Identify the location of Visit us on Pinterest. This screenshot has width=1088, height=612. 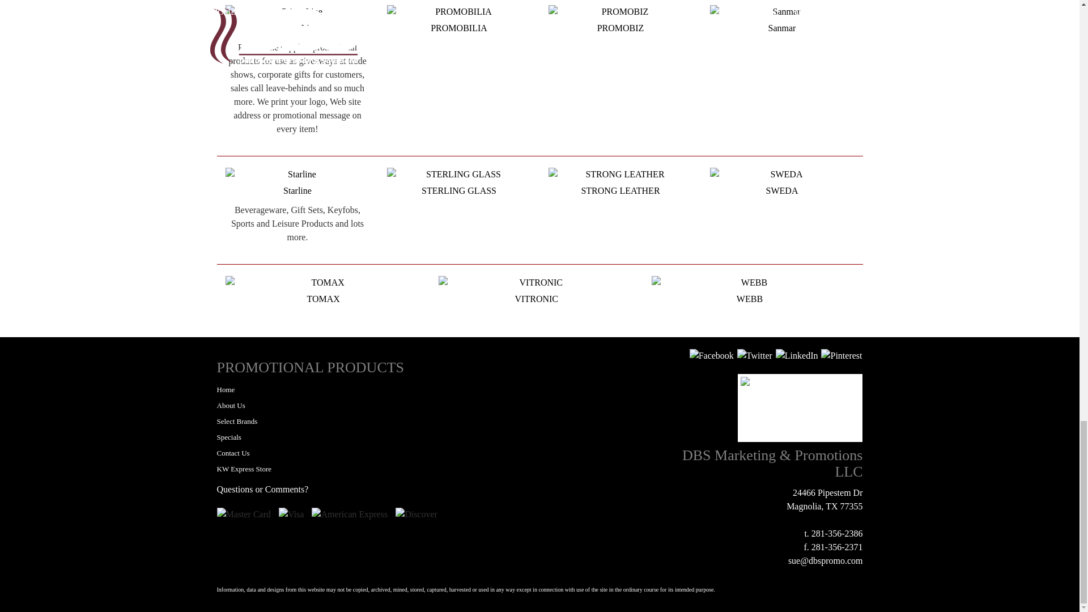
(841, 355).